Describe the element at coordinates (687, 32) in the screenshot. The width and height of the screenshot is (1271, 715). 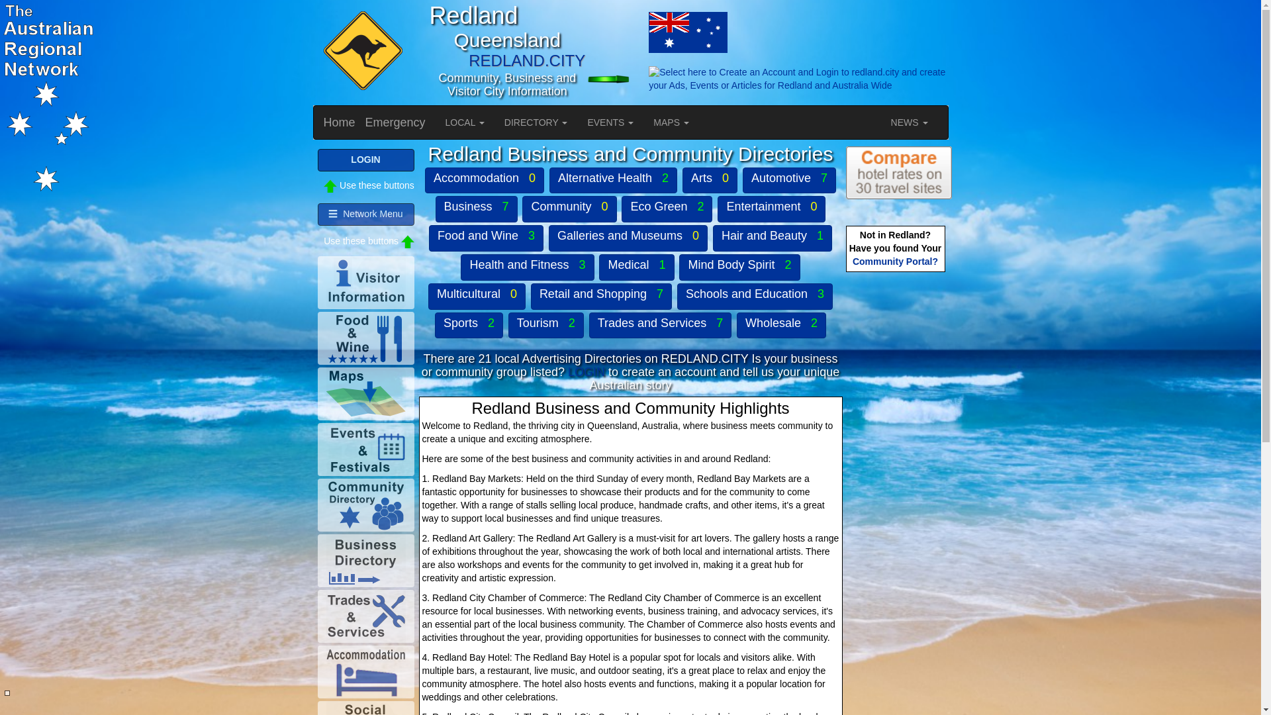
I see `Redland Australia` at that location.